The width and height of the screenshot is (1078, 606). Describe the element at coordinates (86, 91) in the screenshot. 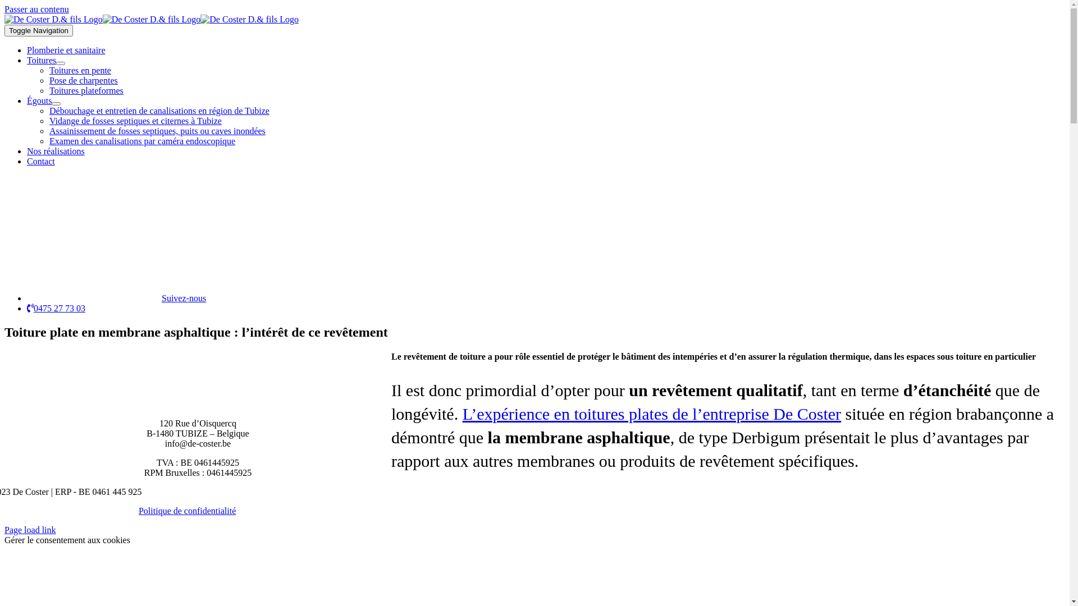

I see `Toitures plateformes` at that location.